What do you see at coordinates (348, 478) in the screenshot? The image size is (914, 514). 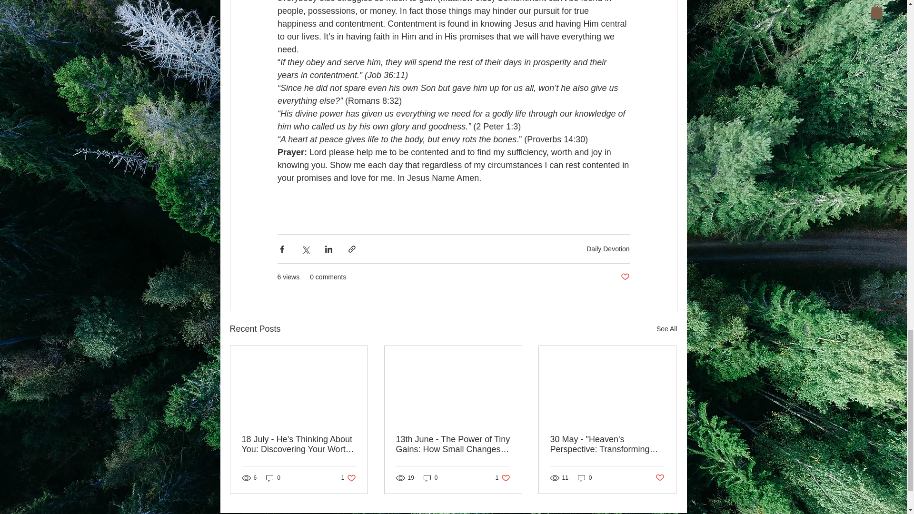 I see `Daily Devotion` at bounding box center [348, 478].